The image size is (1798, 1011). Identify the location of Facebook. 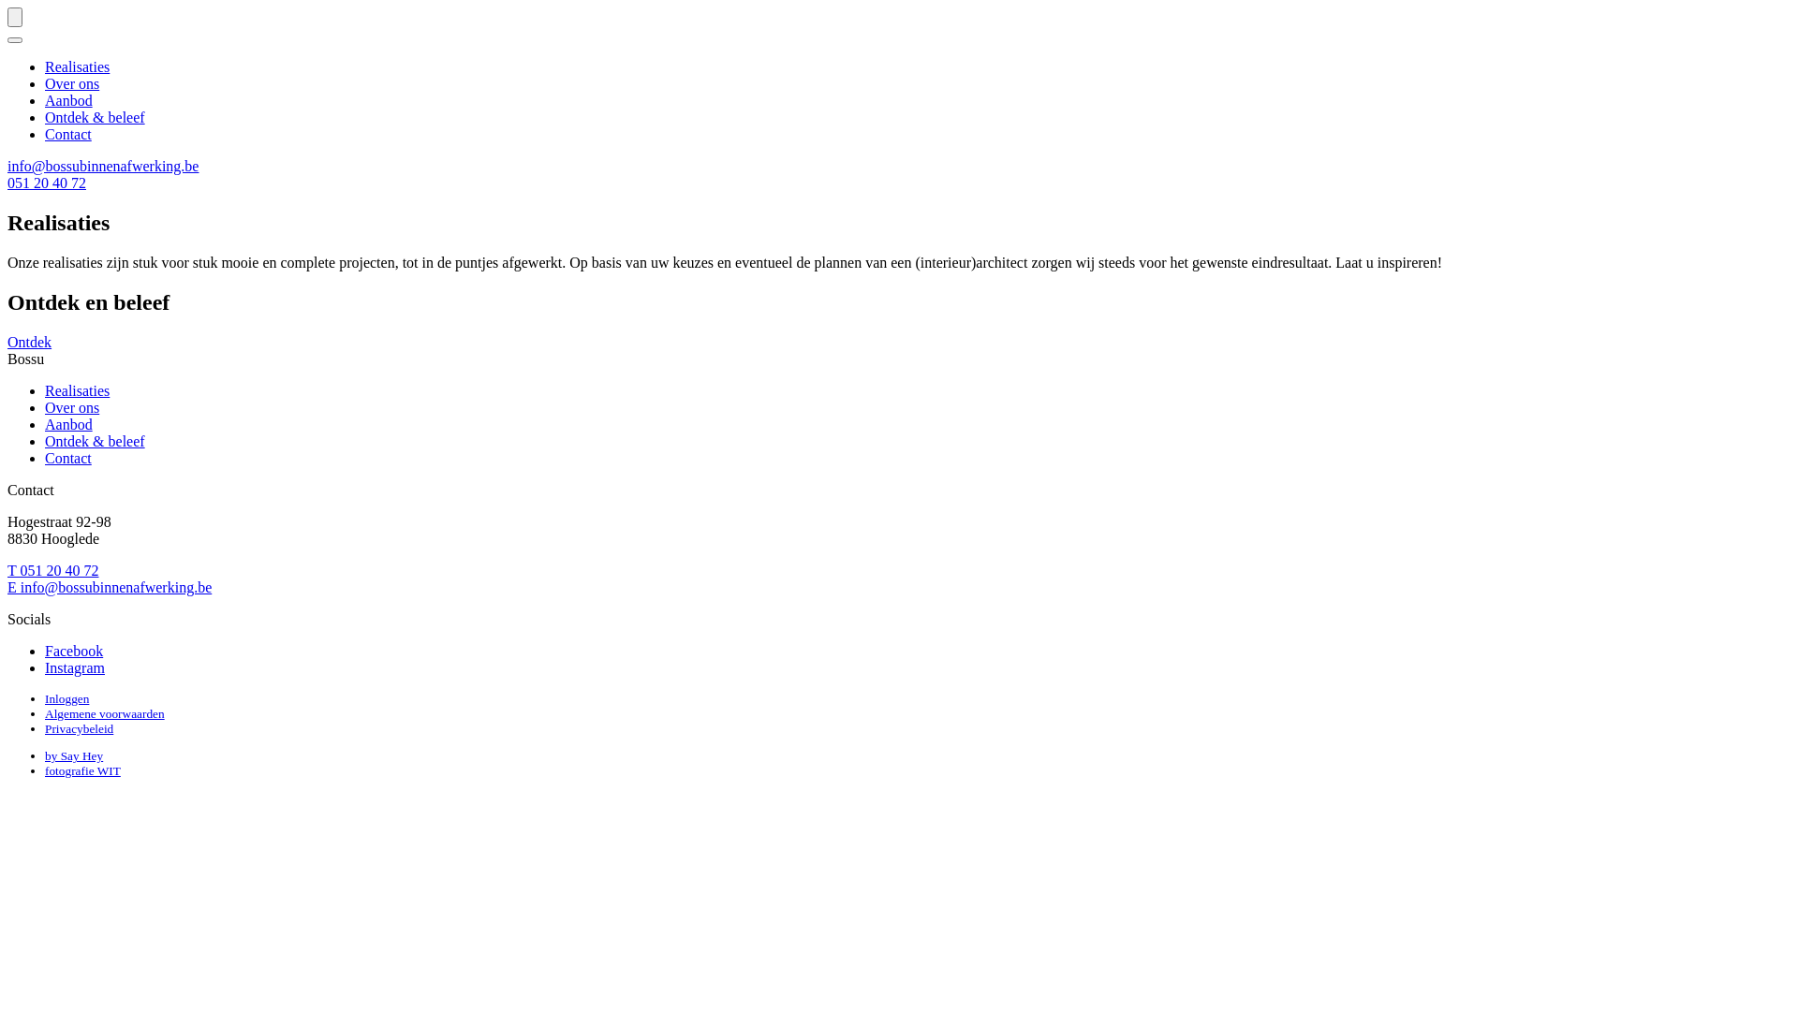
(74, 652).